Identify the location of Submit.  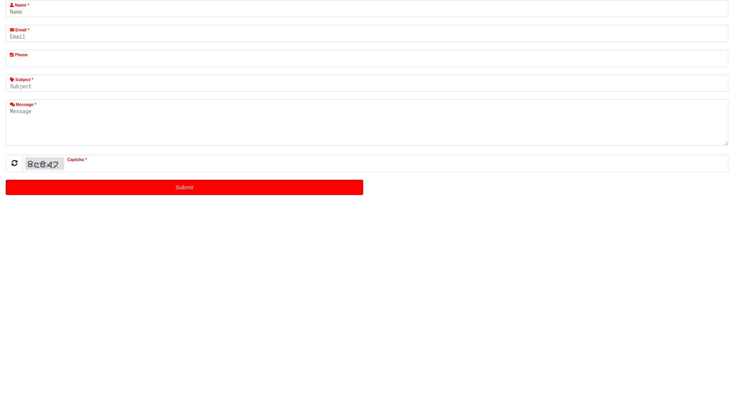
(184, 187).